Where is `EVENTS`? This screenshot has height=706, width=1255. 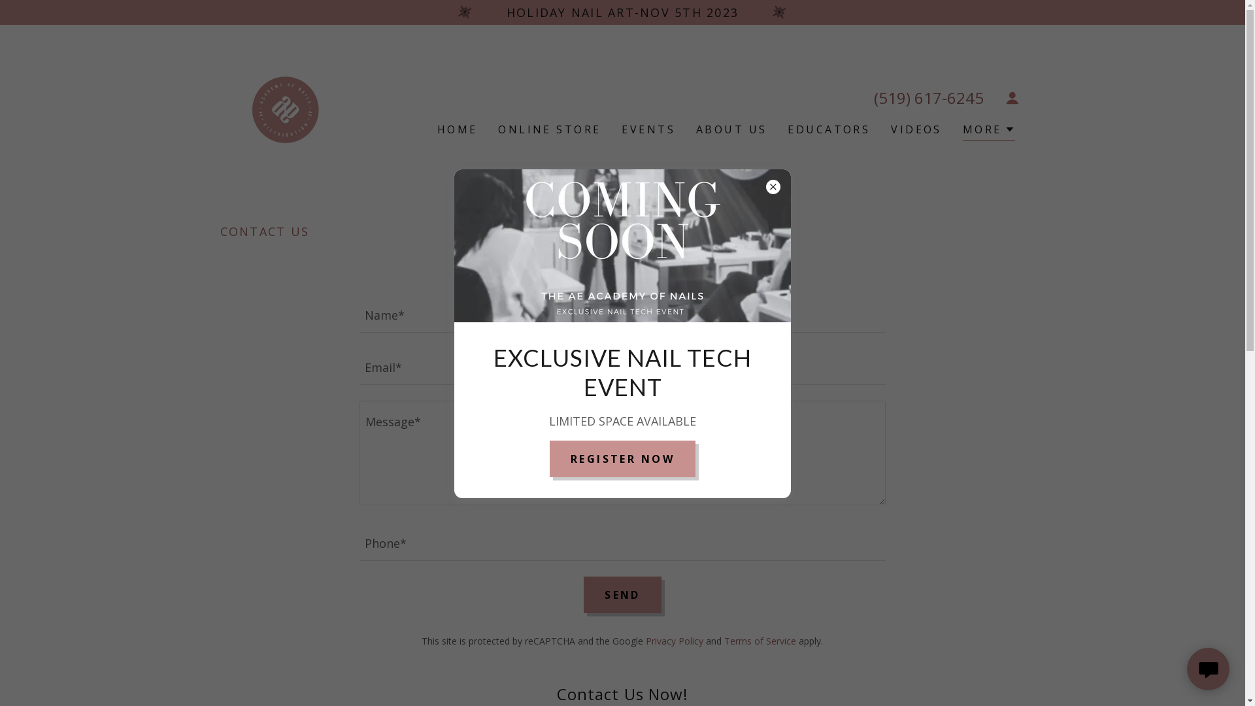
EVENTS is located at coordinates (648, 129).